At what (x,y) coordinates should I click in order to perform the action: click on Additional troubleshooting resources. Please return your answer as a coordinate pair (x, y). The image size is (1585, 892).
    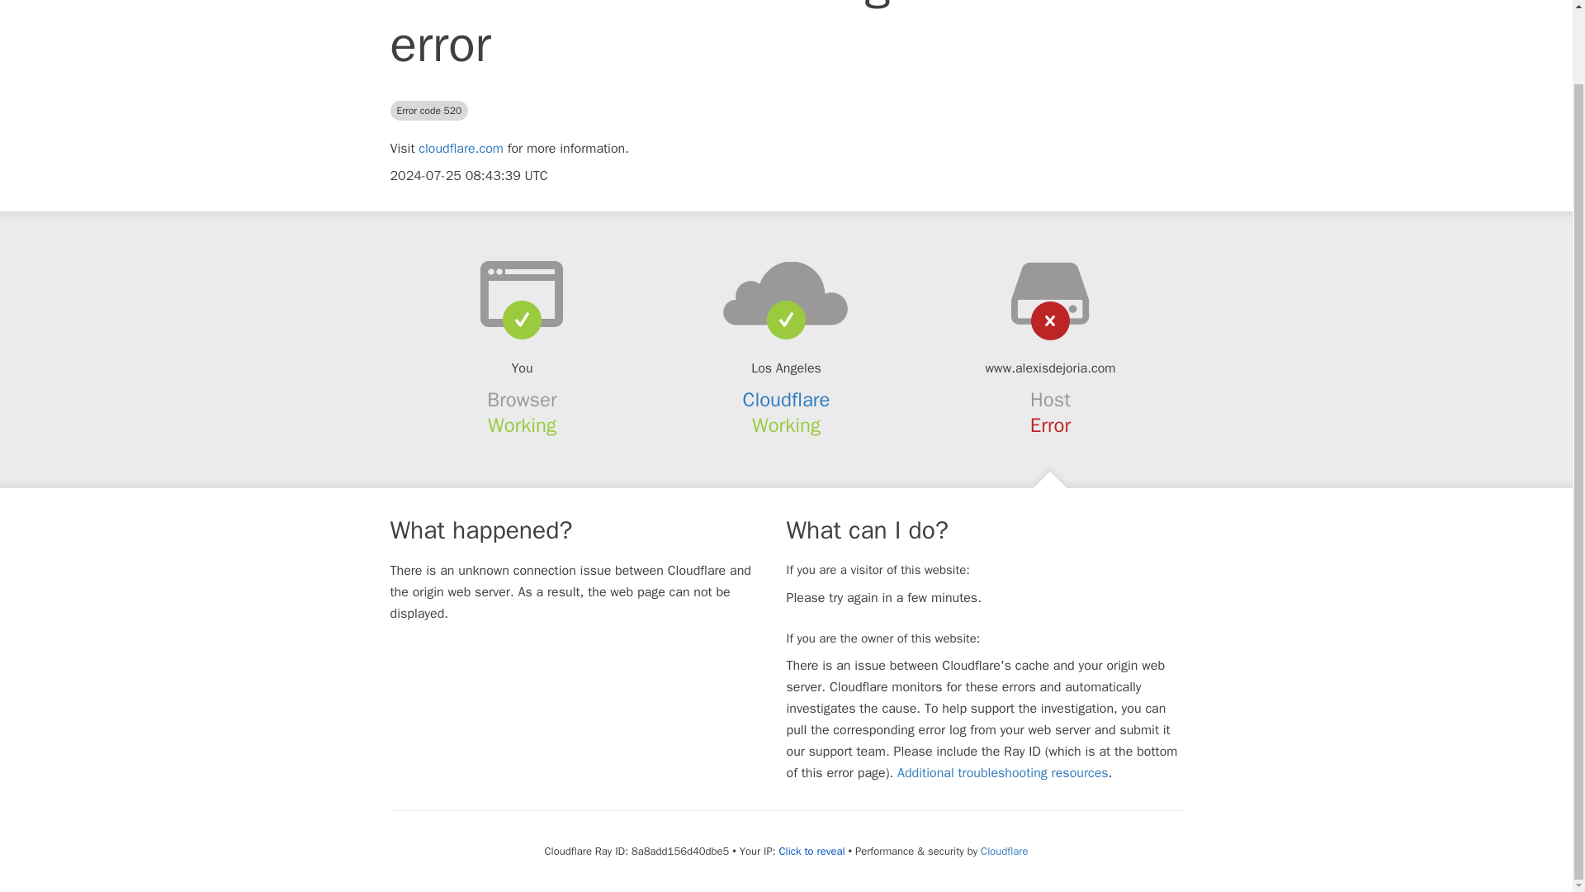
    Looking at the image, I should click on (1002, 773).